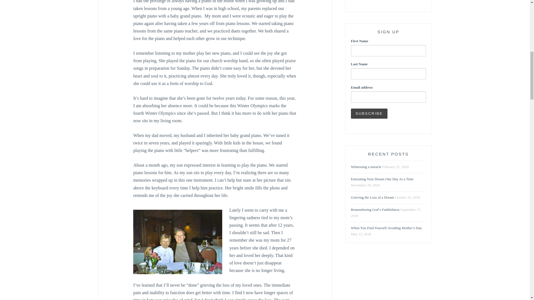 This screenshot has height=300, width=534. I want to click on Subscribe, so click(369, 113).